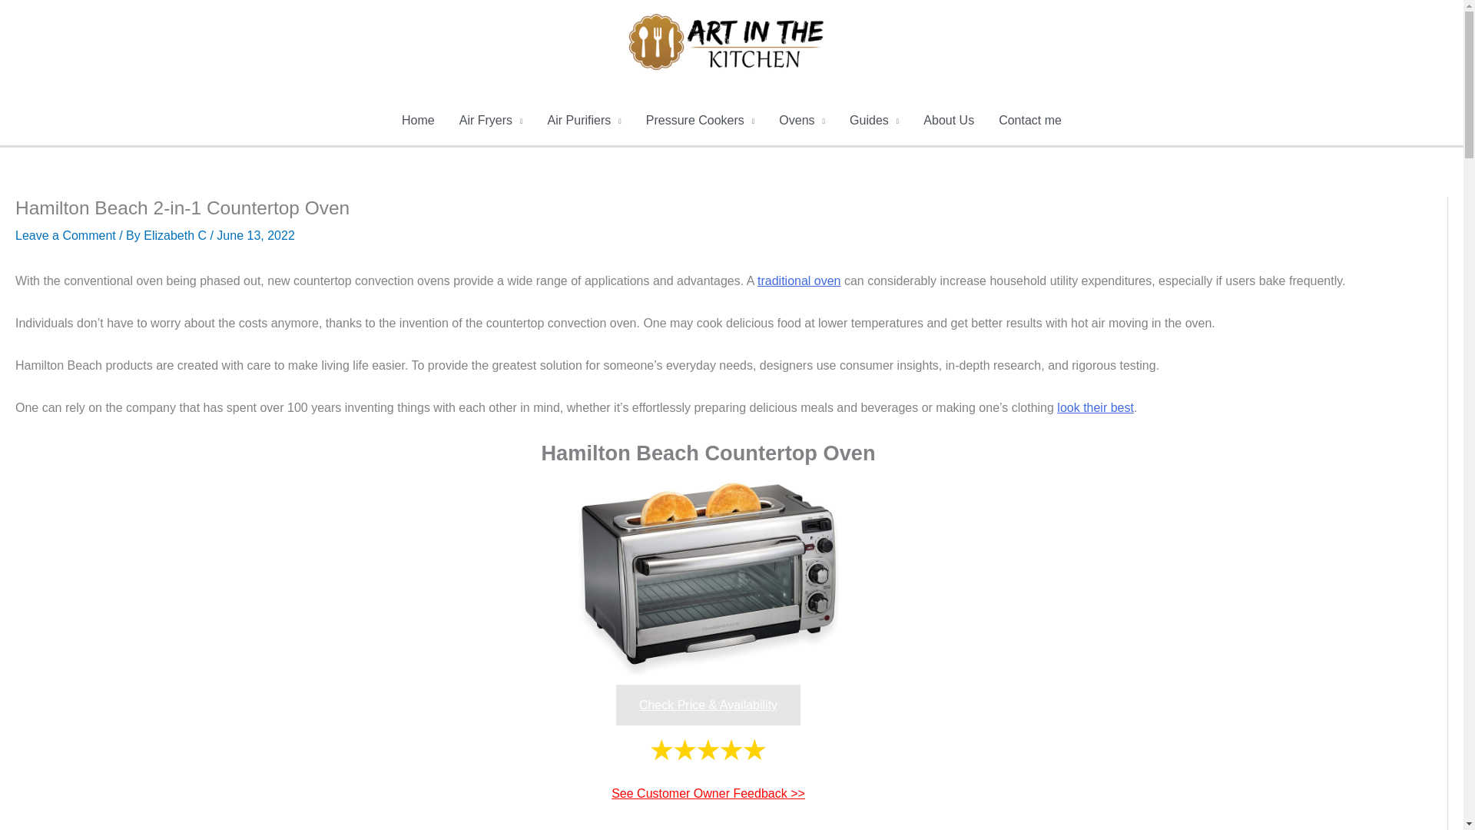 Image resolution: width=1475 pixels, height=830 pixels. I want to click on Guides, so click(874, 121).